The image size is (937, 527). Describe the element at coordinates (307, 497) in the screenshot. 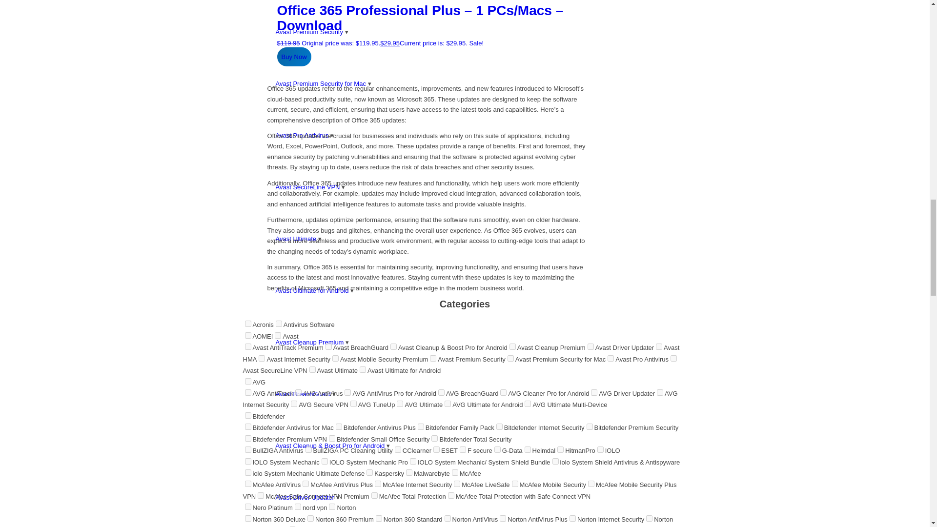

I see `Avast Driver Updater` at that location.